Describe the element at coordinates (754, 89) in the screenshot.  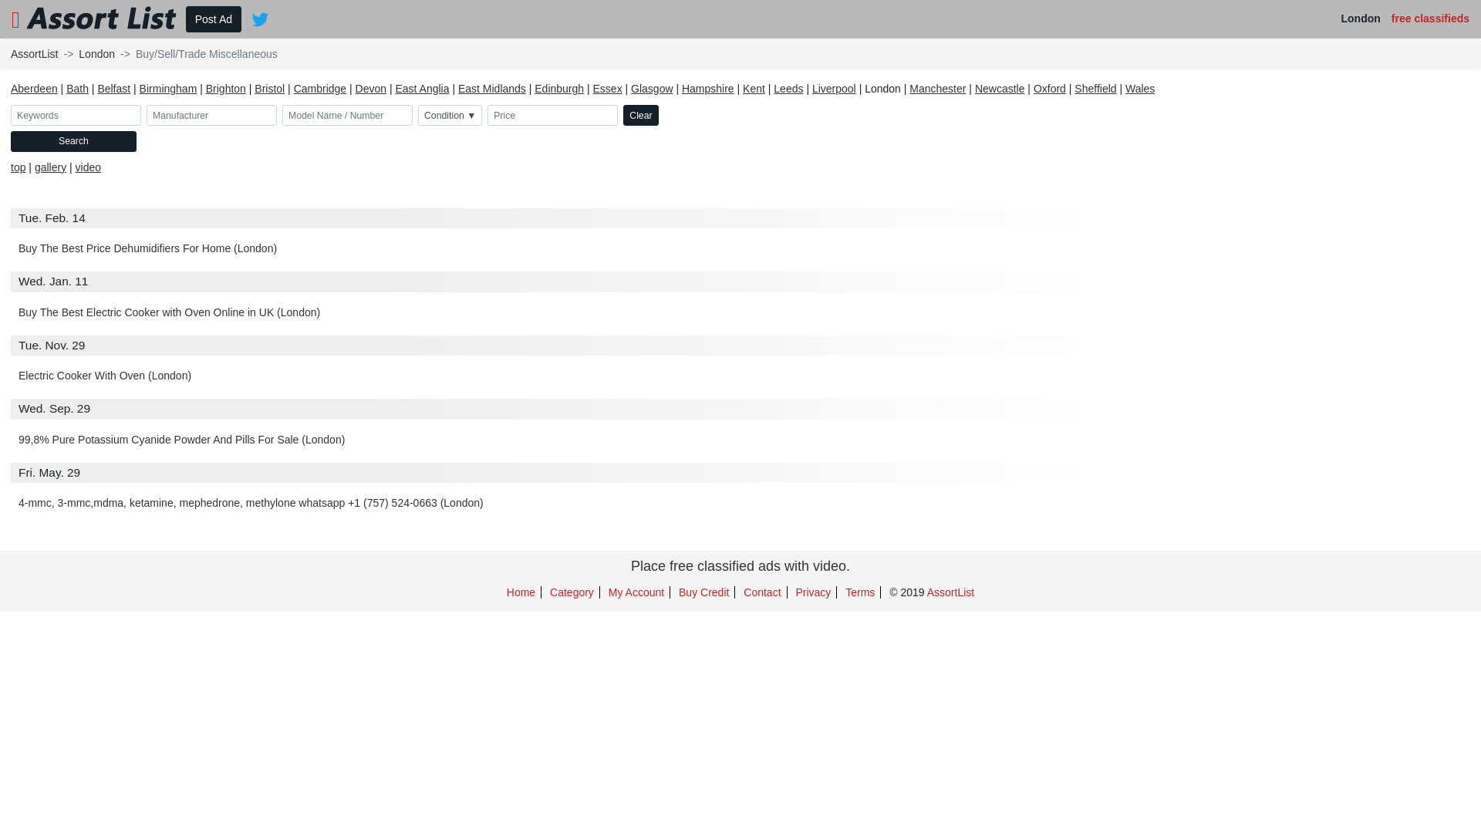
I see `Kent` at that location.